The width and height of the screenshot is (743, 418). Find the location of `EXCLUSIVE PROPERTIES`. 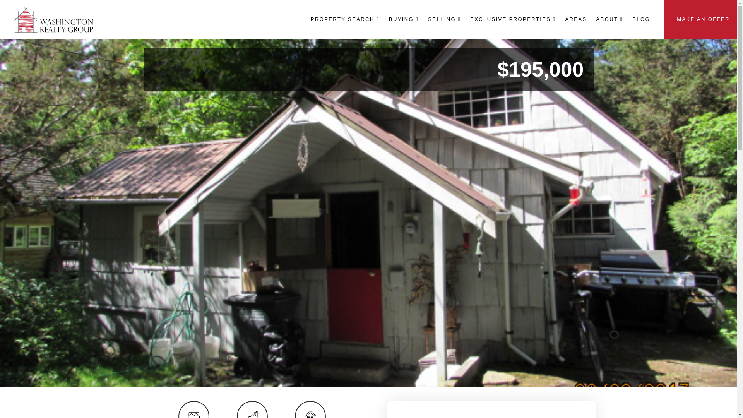

EXCLUSIVE PROPERTIES is located at coordinates (513, 19).